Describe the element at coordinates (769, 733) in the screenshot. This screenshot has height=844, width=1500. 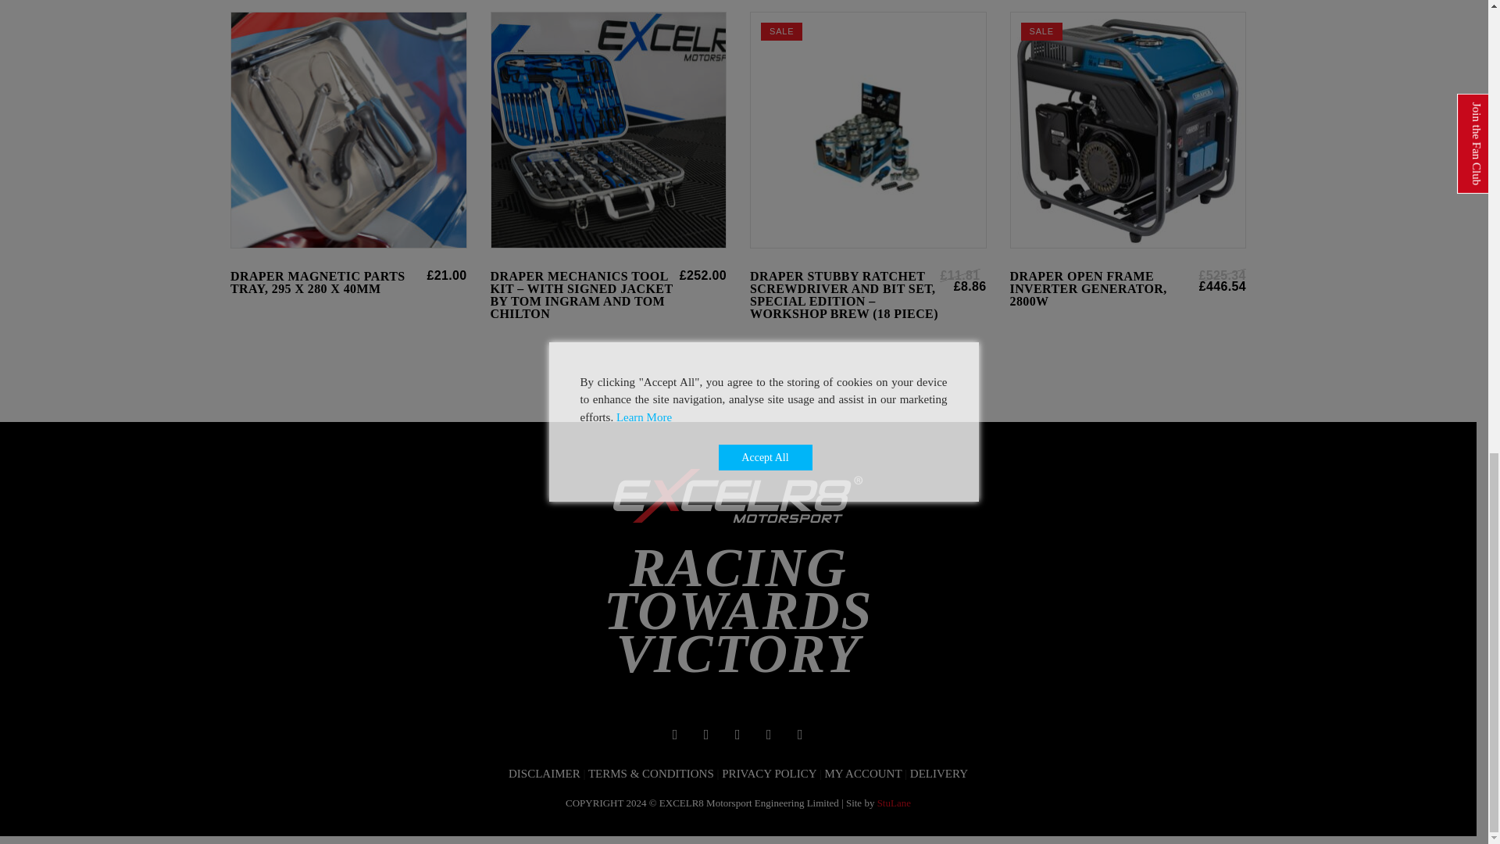
I see `X` at that location.